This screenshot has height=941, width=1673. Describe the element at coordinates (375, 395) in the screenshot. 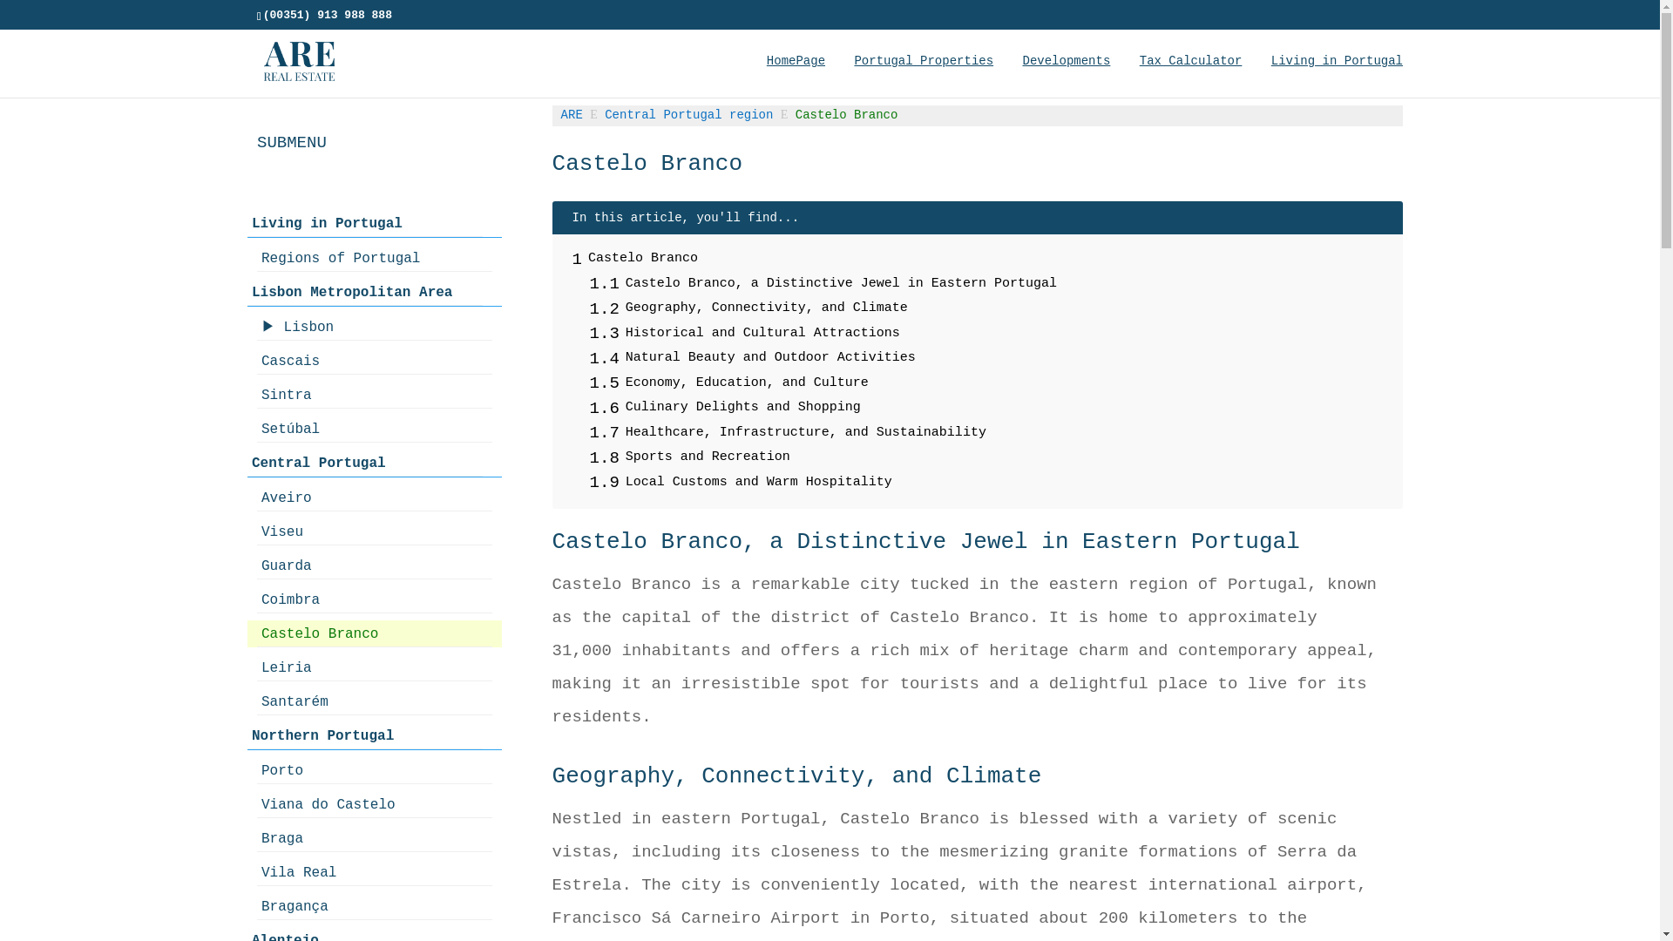

I see `Sintra` at that location.